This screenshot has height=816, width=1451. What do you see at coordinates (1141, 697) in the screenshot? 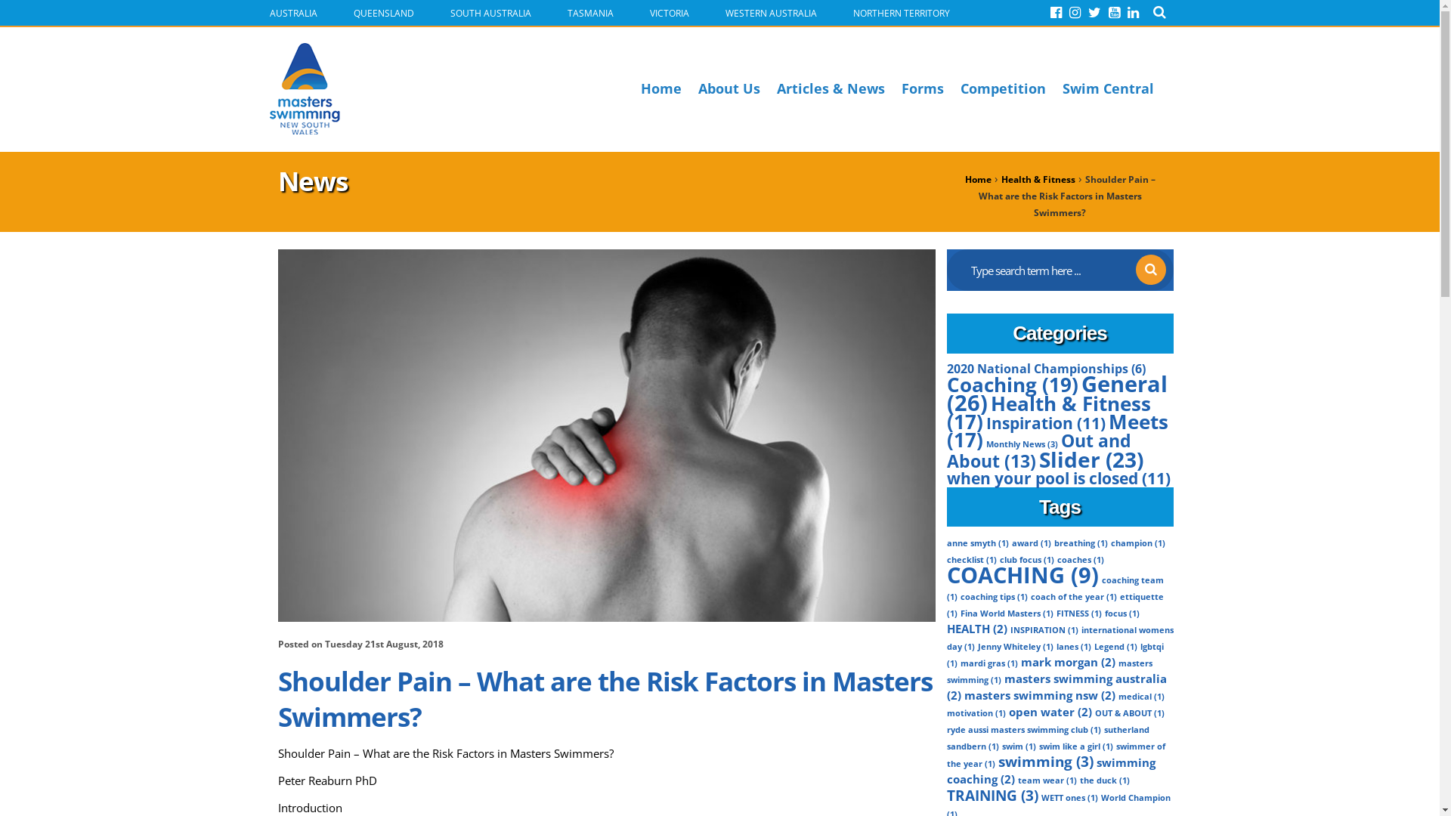
I see `medical (1)` at bounding box center [1141, 697].